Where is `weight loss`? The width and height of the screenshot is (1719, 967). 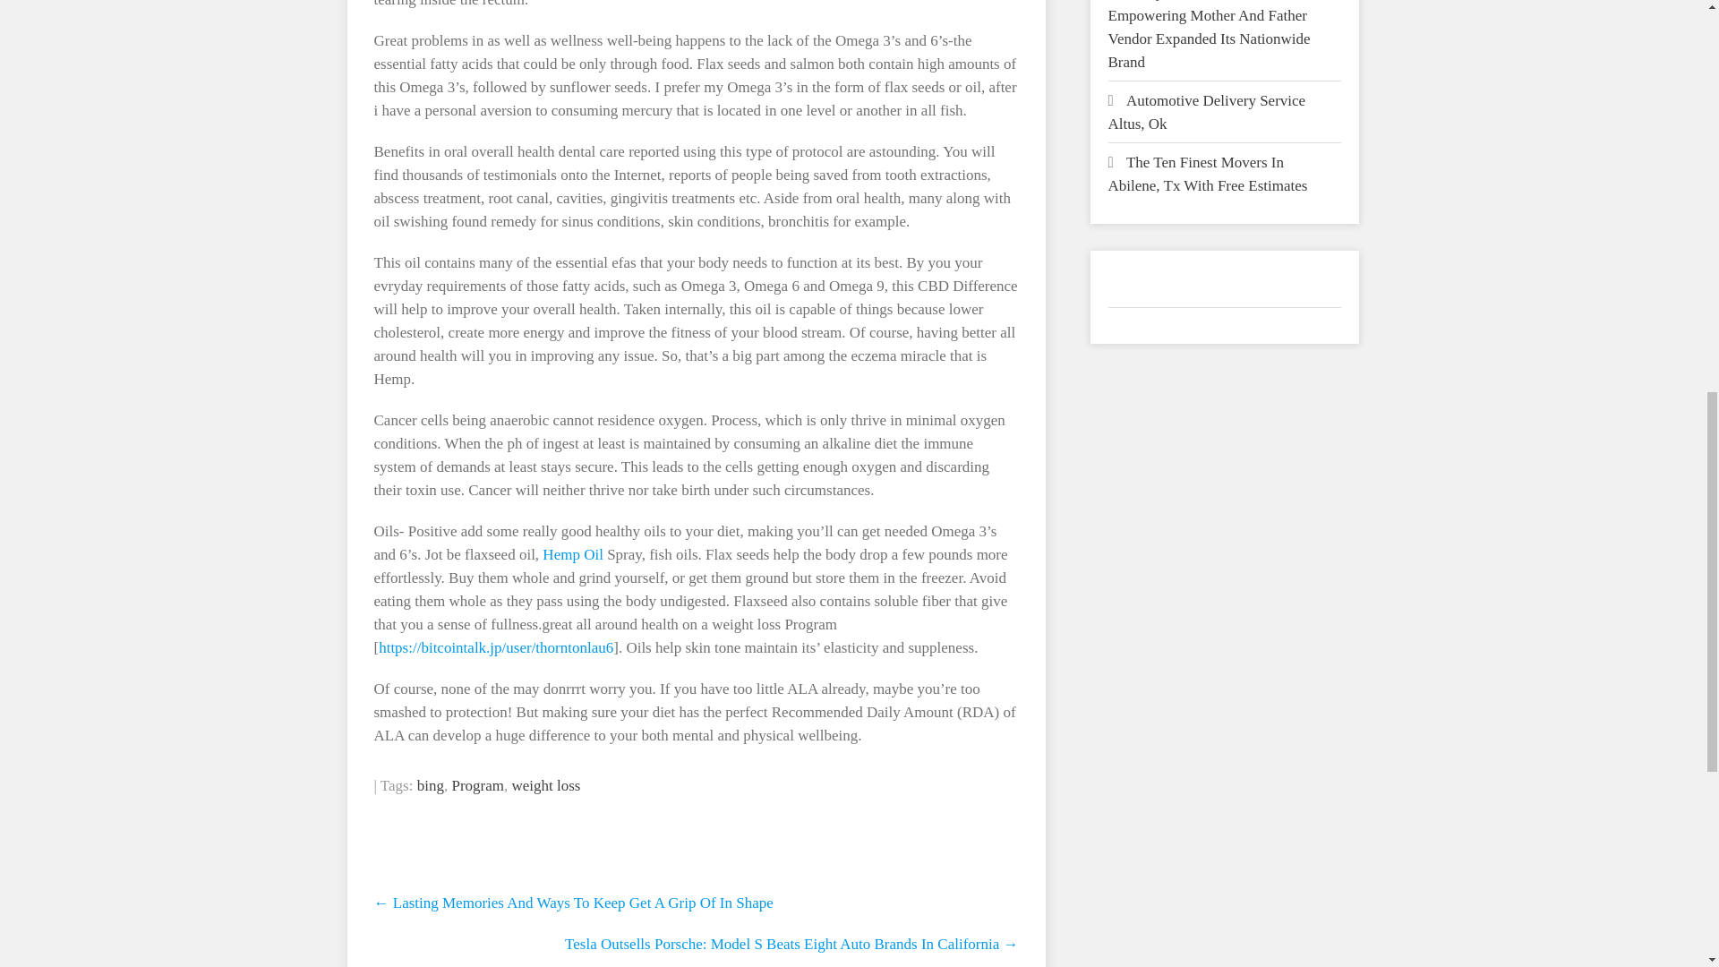
weight loss is located at coordinates (545, 785).